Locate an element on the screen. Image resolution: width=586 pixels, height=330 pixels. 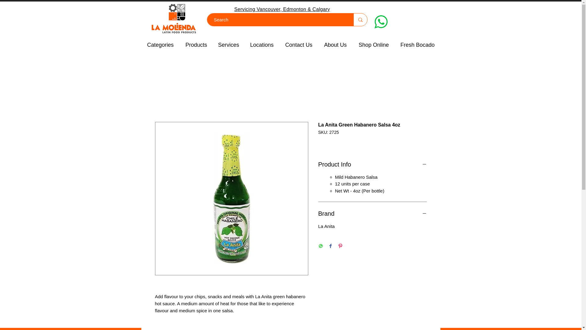
Services is located at coordinates (229, 45).